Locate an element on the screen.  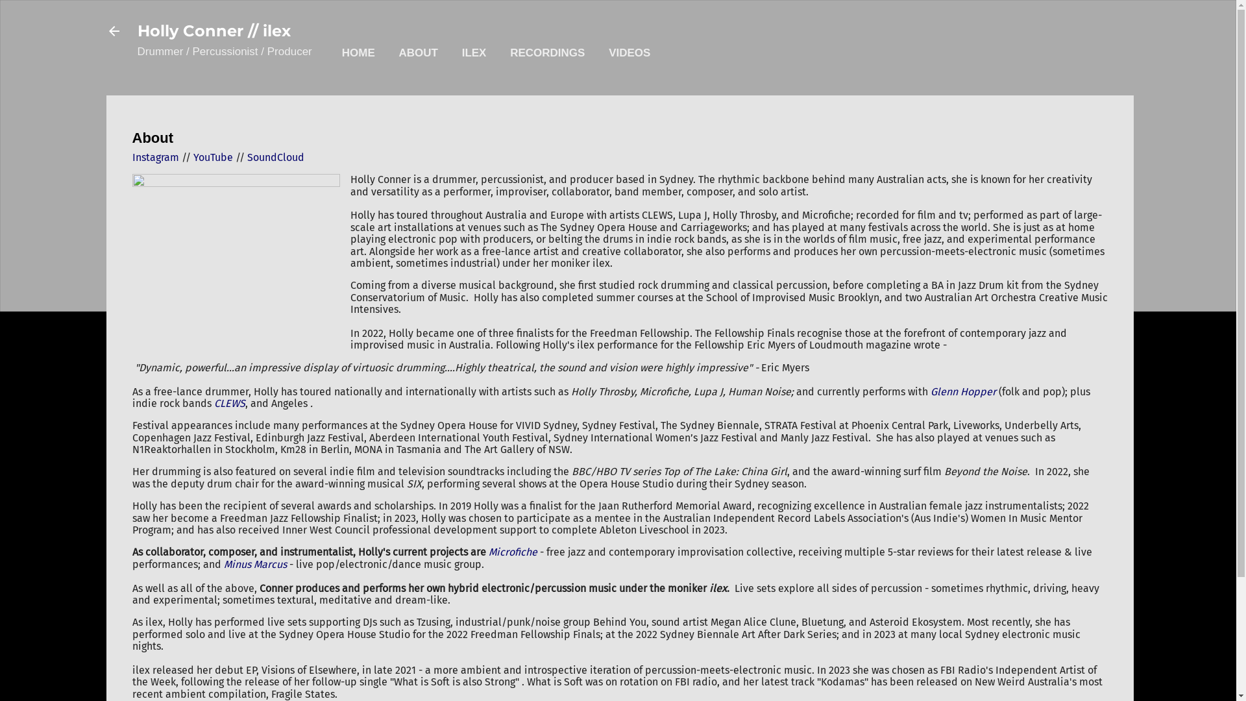
ABOUT is located at coordinates (418, 53).